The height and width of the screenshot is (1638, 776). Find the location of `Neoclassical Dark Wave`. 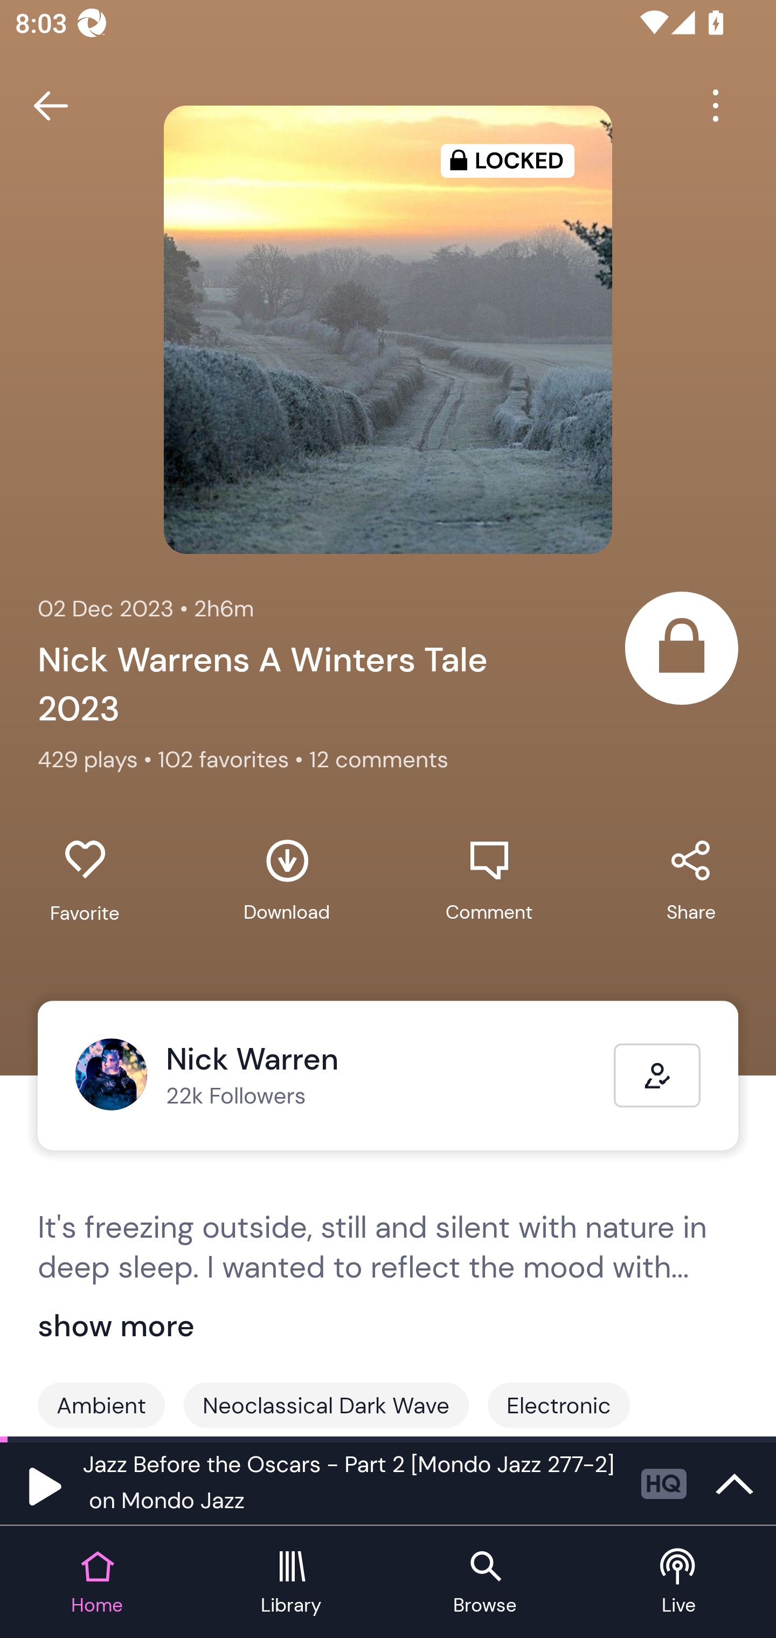

Neoclassical Dark Wave is located at coordinates (326, 1405).